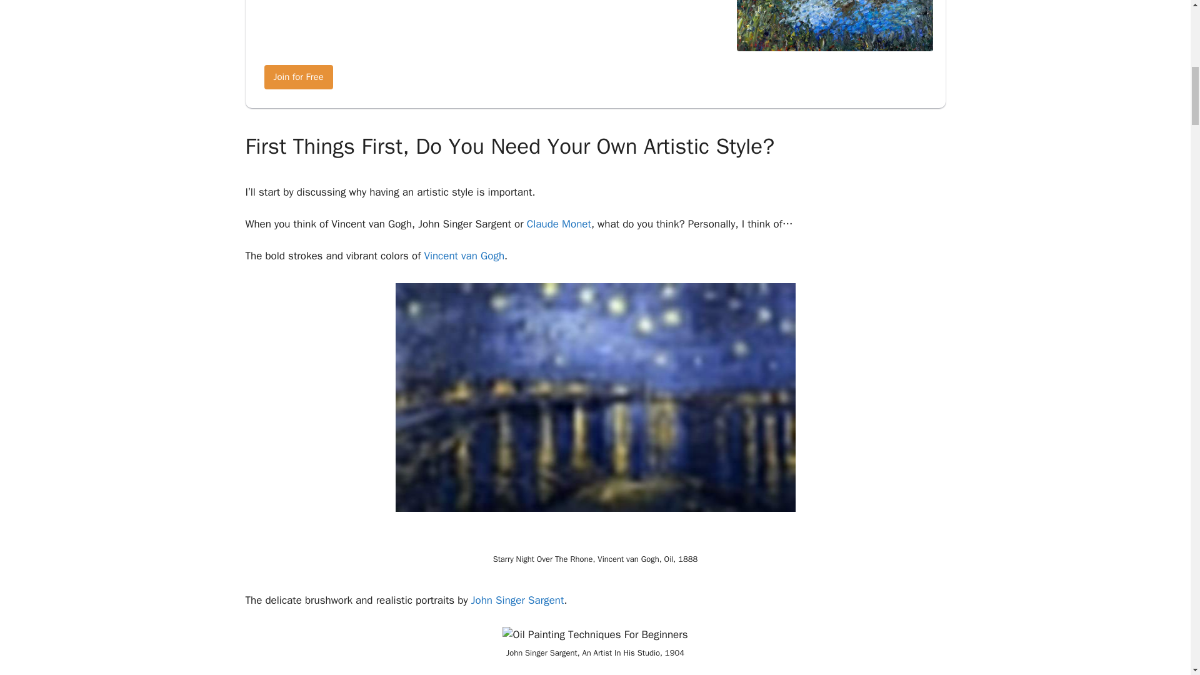  What do you see at coordinates (517, 600) in the screenshot?
I see `John Singer Sargent` at bounding box center [517, 600].